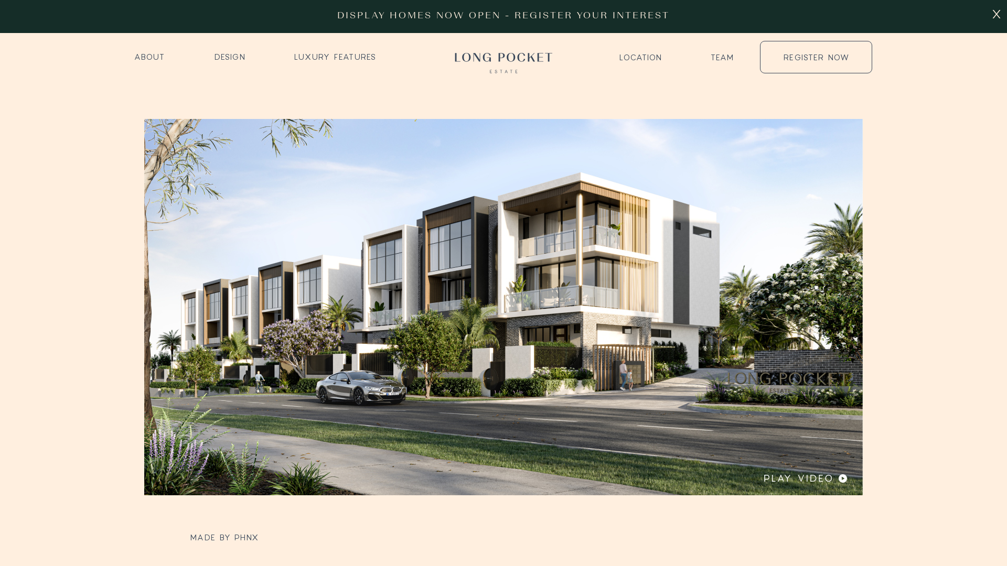 Image resolution: width=1007 pixels, height=566 pixels. I want to click on LUXURY FEATURES, so click(335, 57).